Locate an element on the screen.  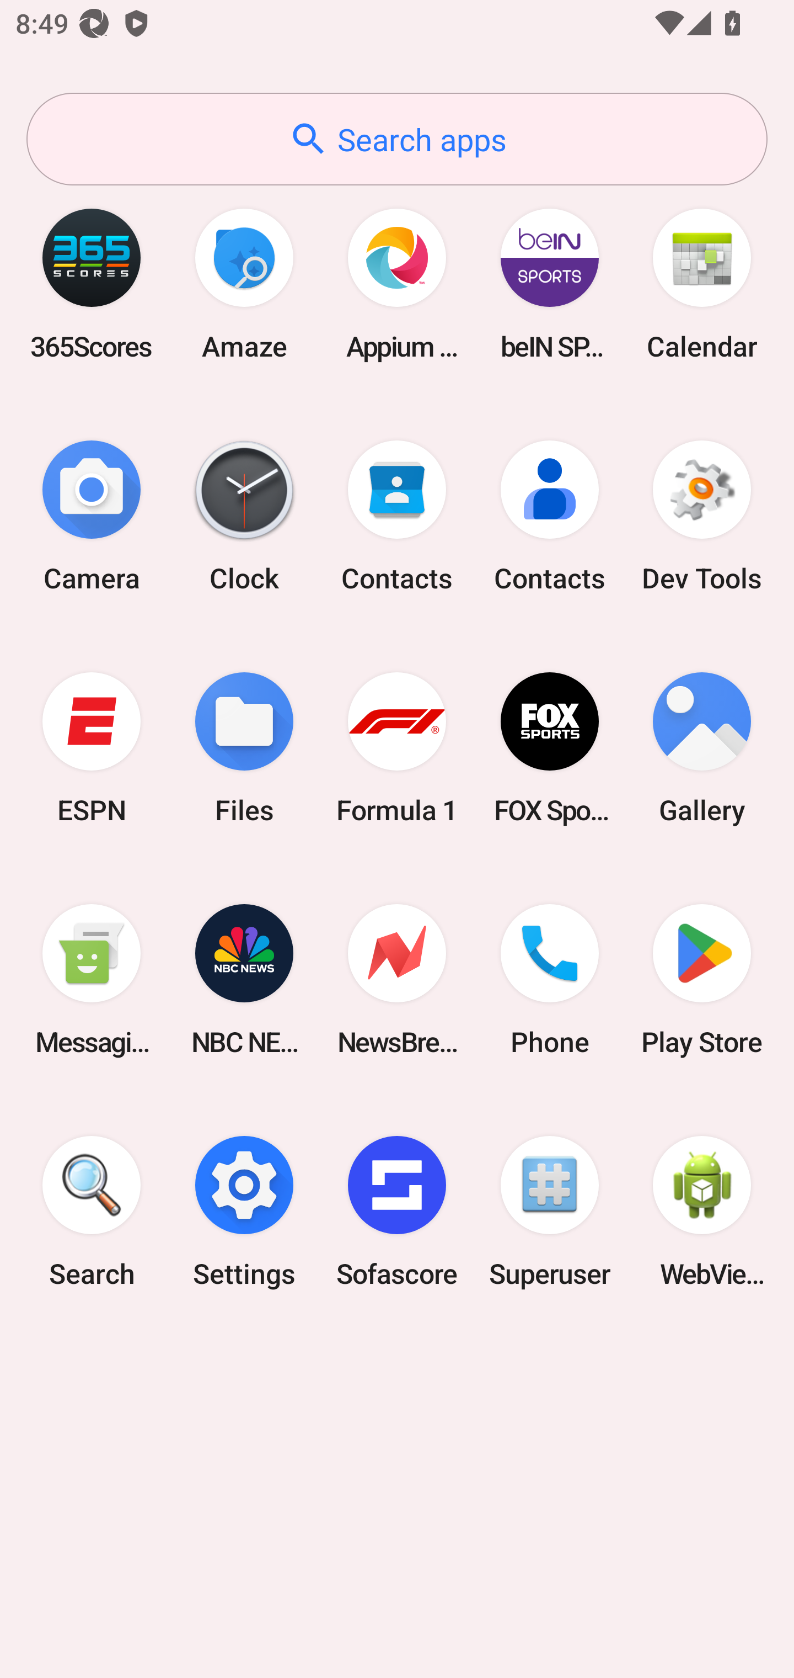
Appium Settings is located at coordinates (397, 284).